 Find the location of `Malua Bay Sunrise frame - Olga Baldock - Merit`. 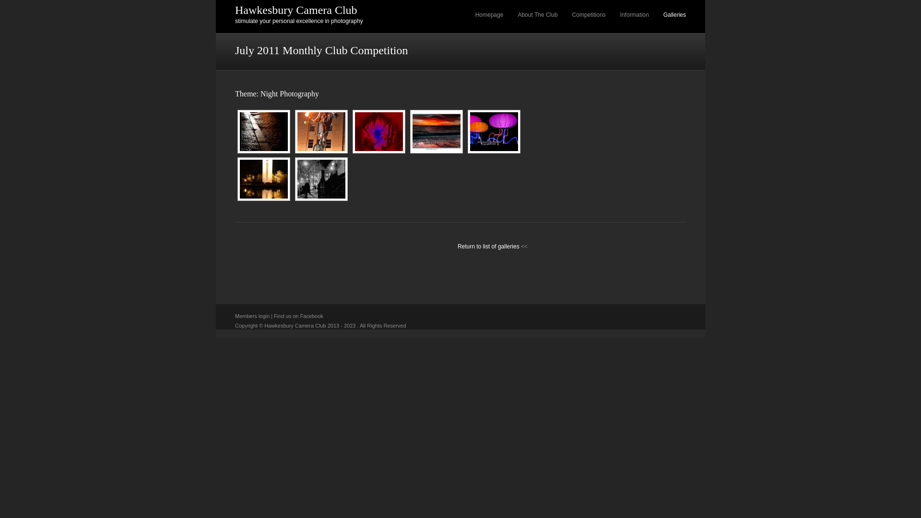

Malua Bay Sunrise frame - Olga Baldock - Merit is located at coordinates (435, 131).